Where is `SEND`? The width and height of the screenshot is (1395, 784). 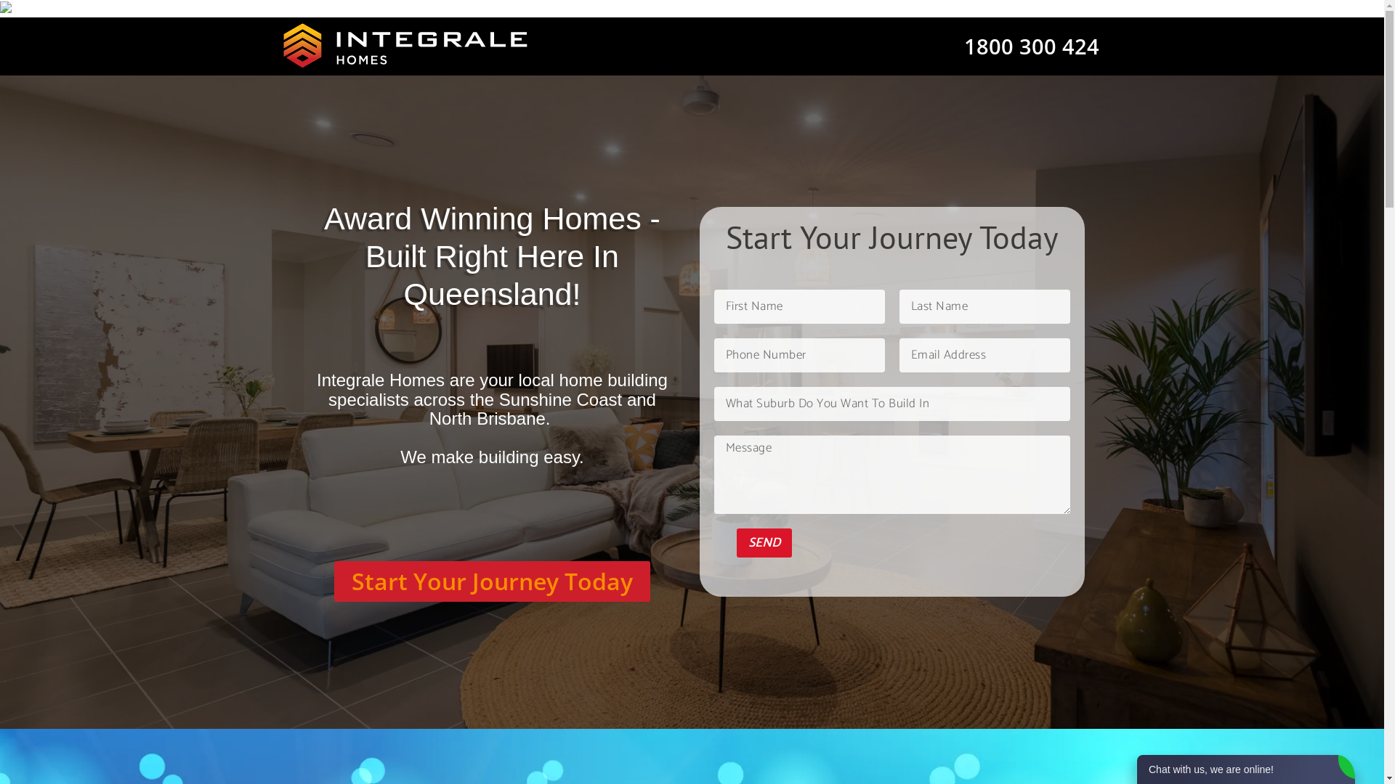 SEND is located at coordinates (764, 543).